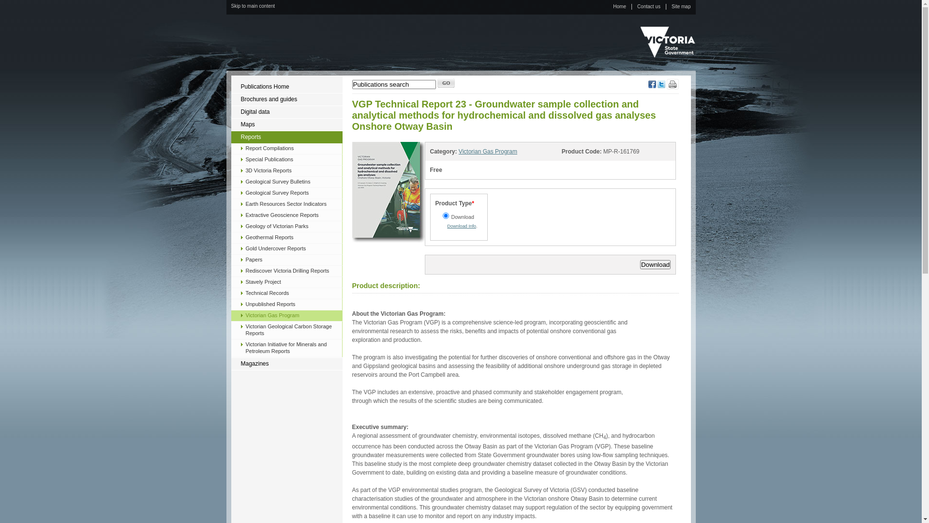 This screenshot has height=523, width=929. Describe the element at coordinates (286, 316) in the screenshot. I see `Victorian Gas Program` at that location.